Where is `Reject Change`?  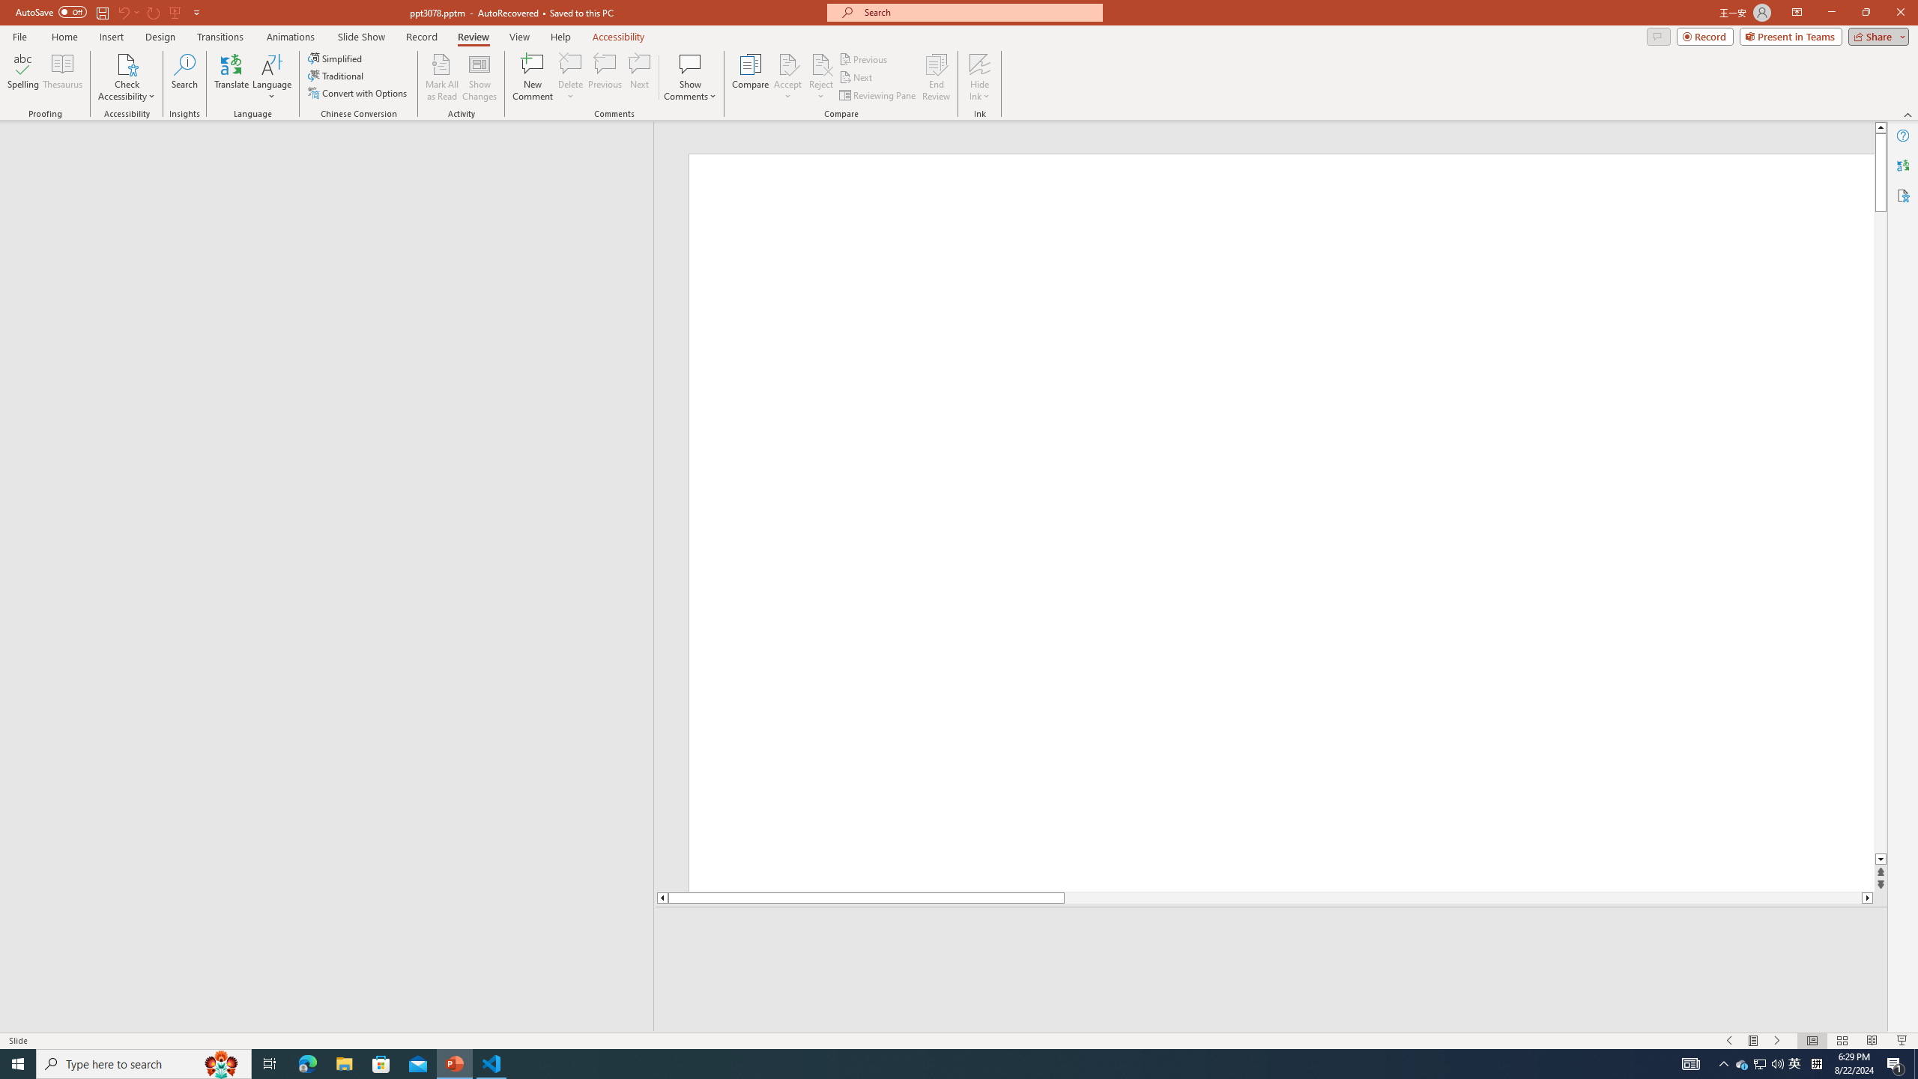 Reject Change is located at coordinates (821, 64).